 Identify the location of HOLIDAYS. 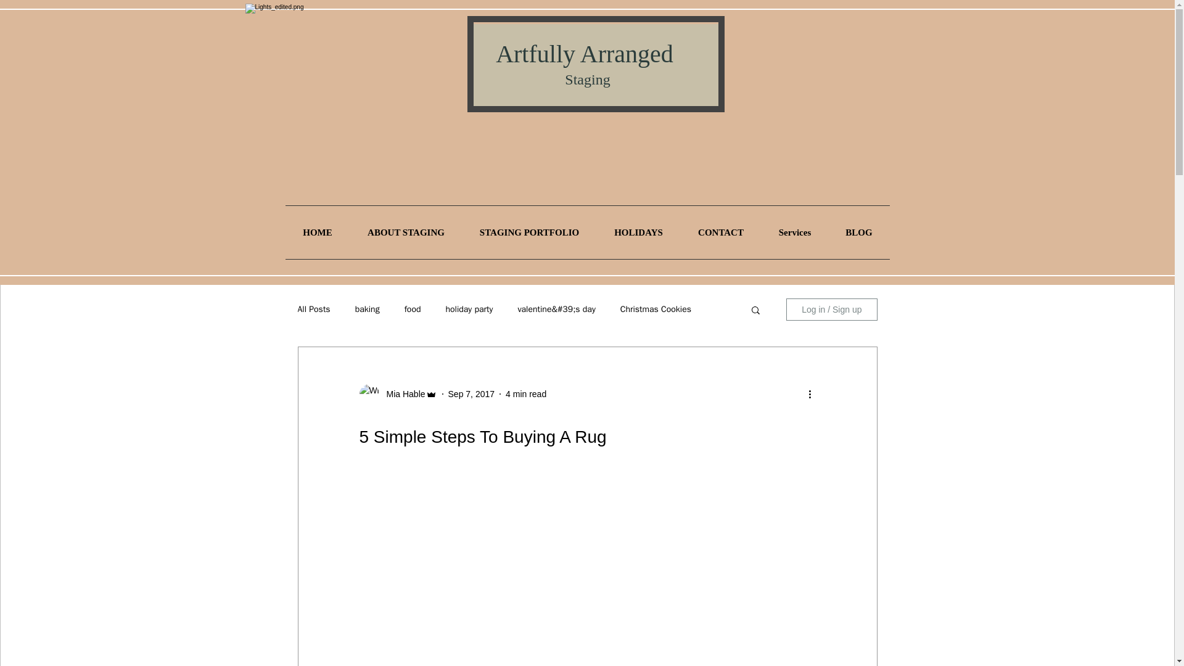
(639, 232).